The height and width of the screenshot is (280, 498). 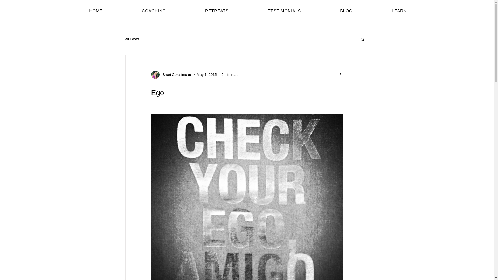 What do you see at coordinates (171, 75) in the screenshot?
I see `Sheri Colosimo` at bounding box center [171, 75].